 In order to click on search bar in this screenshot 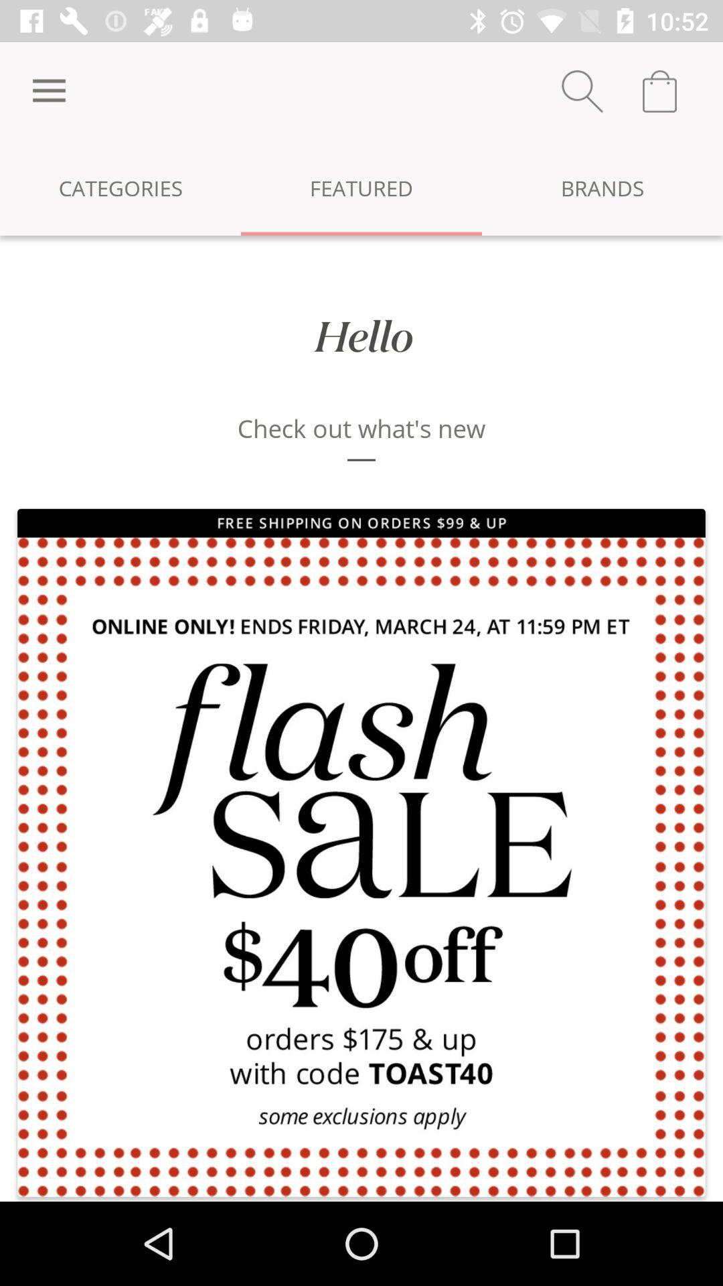, I will do `click(582, 91)`.